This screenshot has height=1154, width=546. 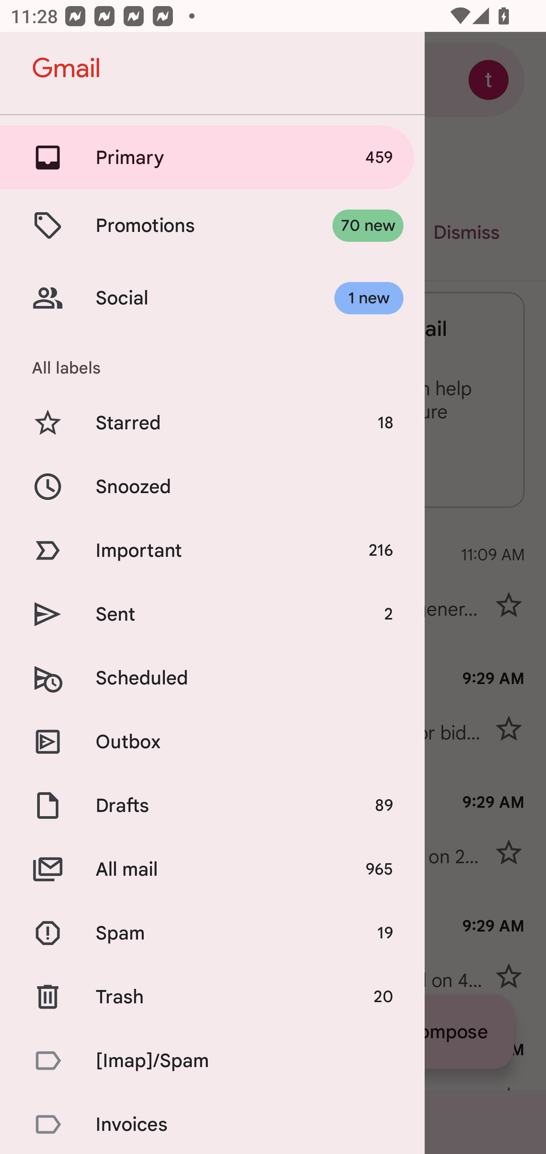 What do you see at coordinates (212, 614) in the screenshot?
I see `Sent 2` at bounding box center [212, 614].